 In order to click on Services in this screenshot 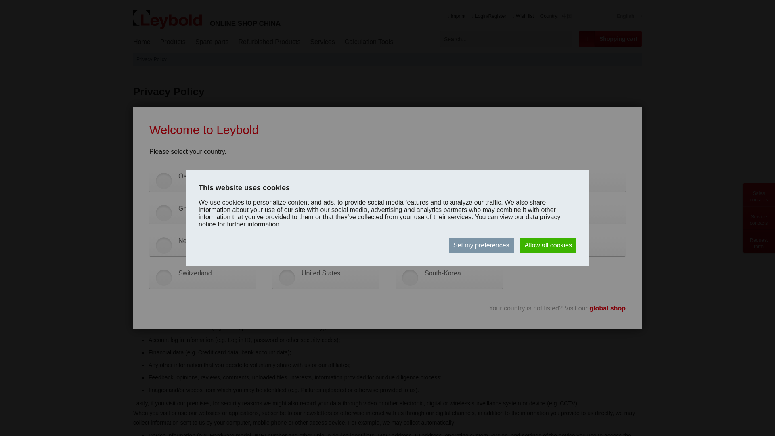, I will do `click(322, 42)`.